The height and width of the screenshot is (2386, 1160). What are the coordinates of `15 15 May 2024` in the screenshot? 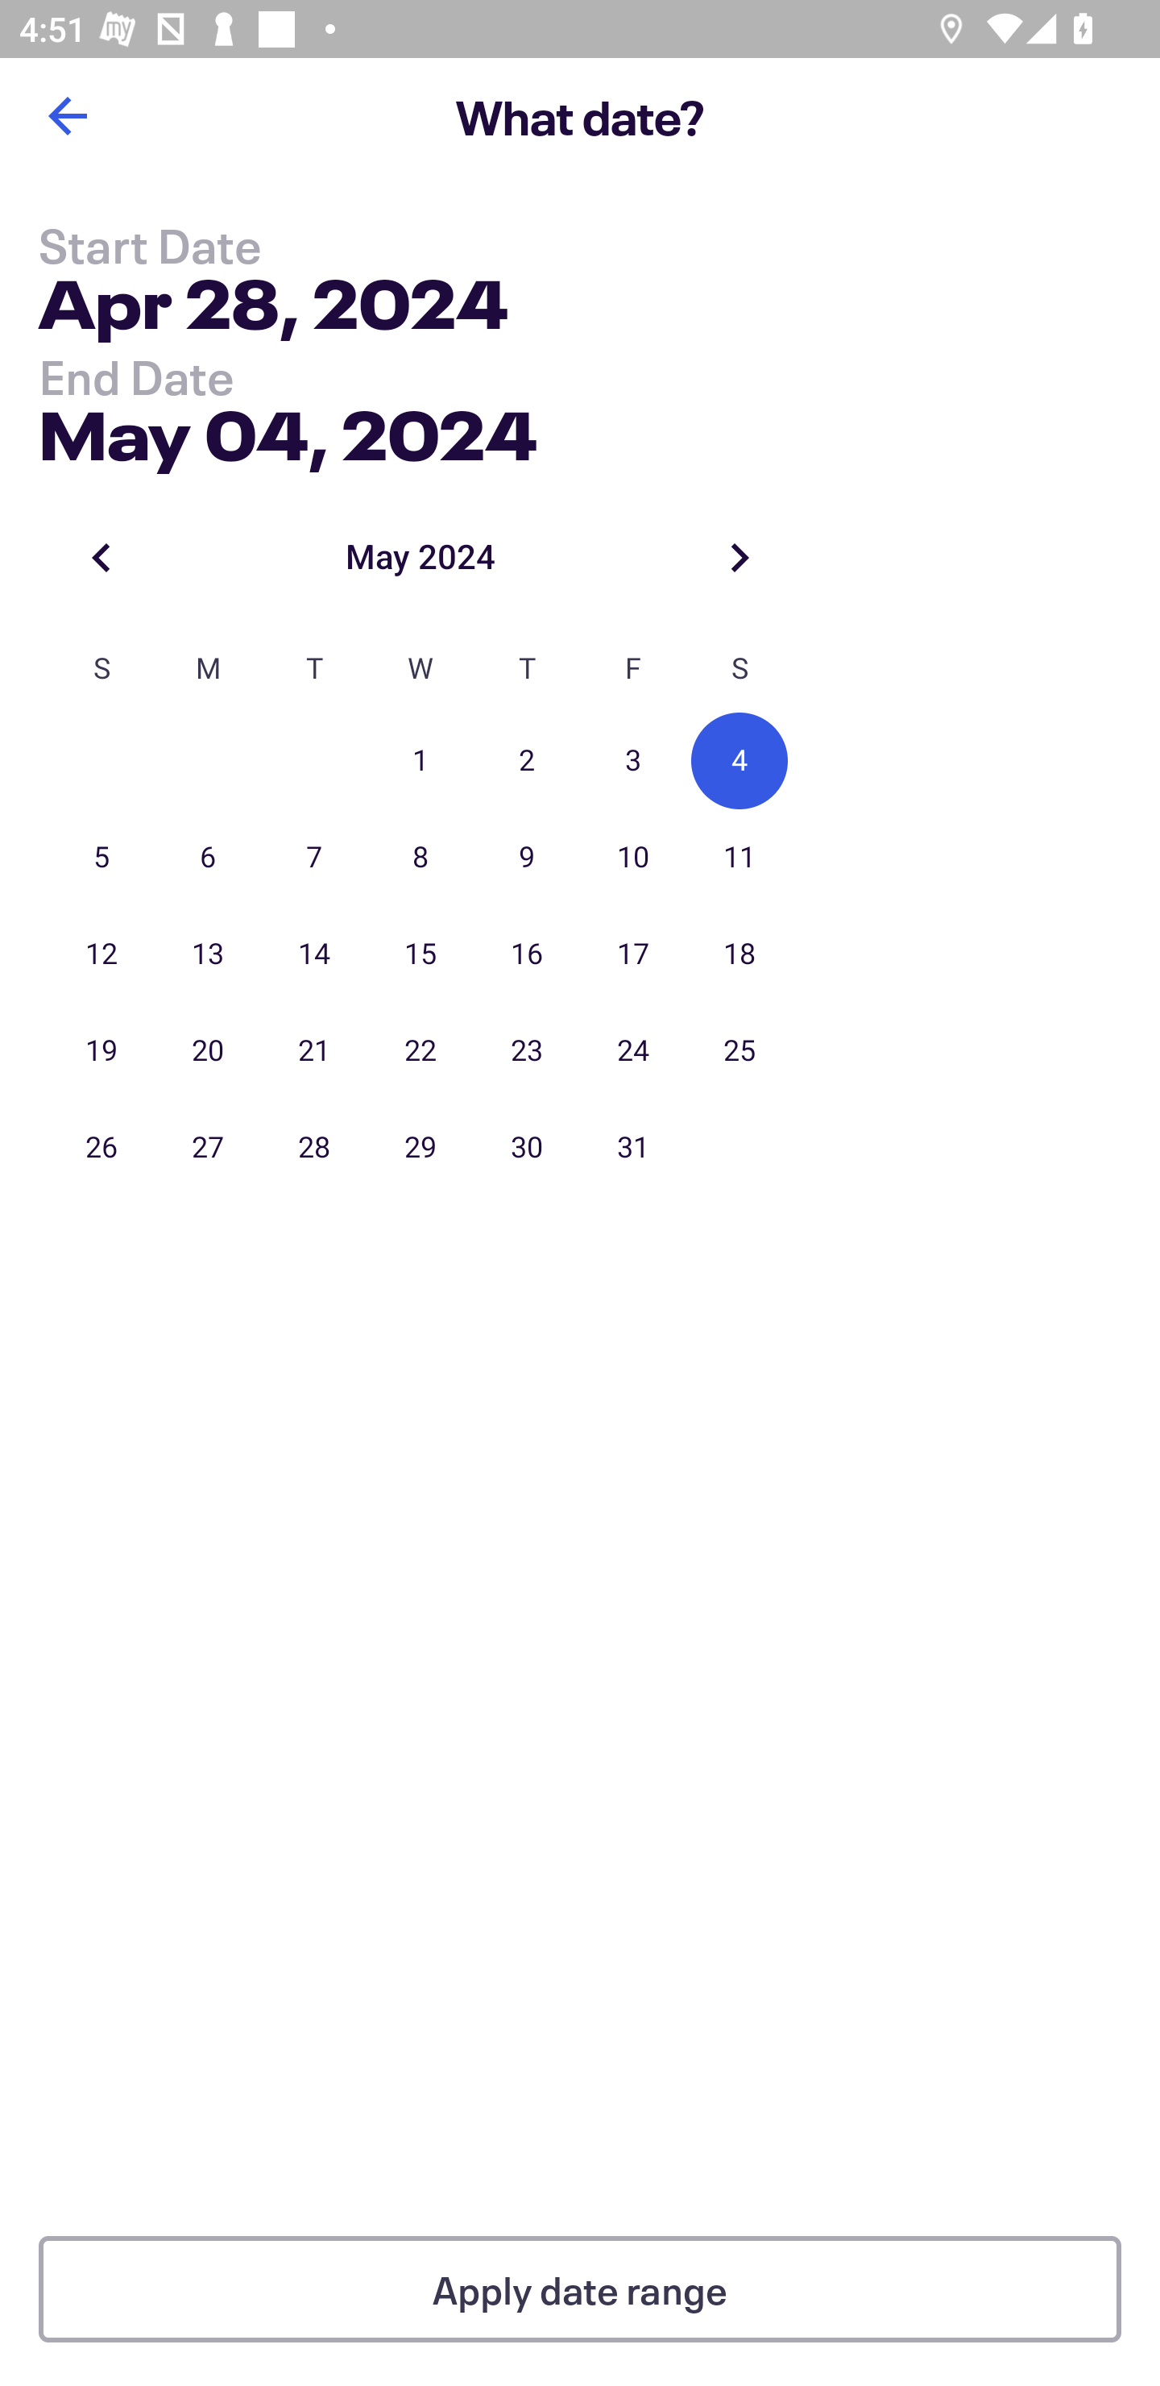 It's located at (420, 954).